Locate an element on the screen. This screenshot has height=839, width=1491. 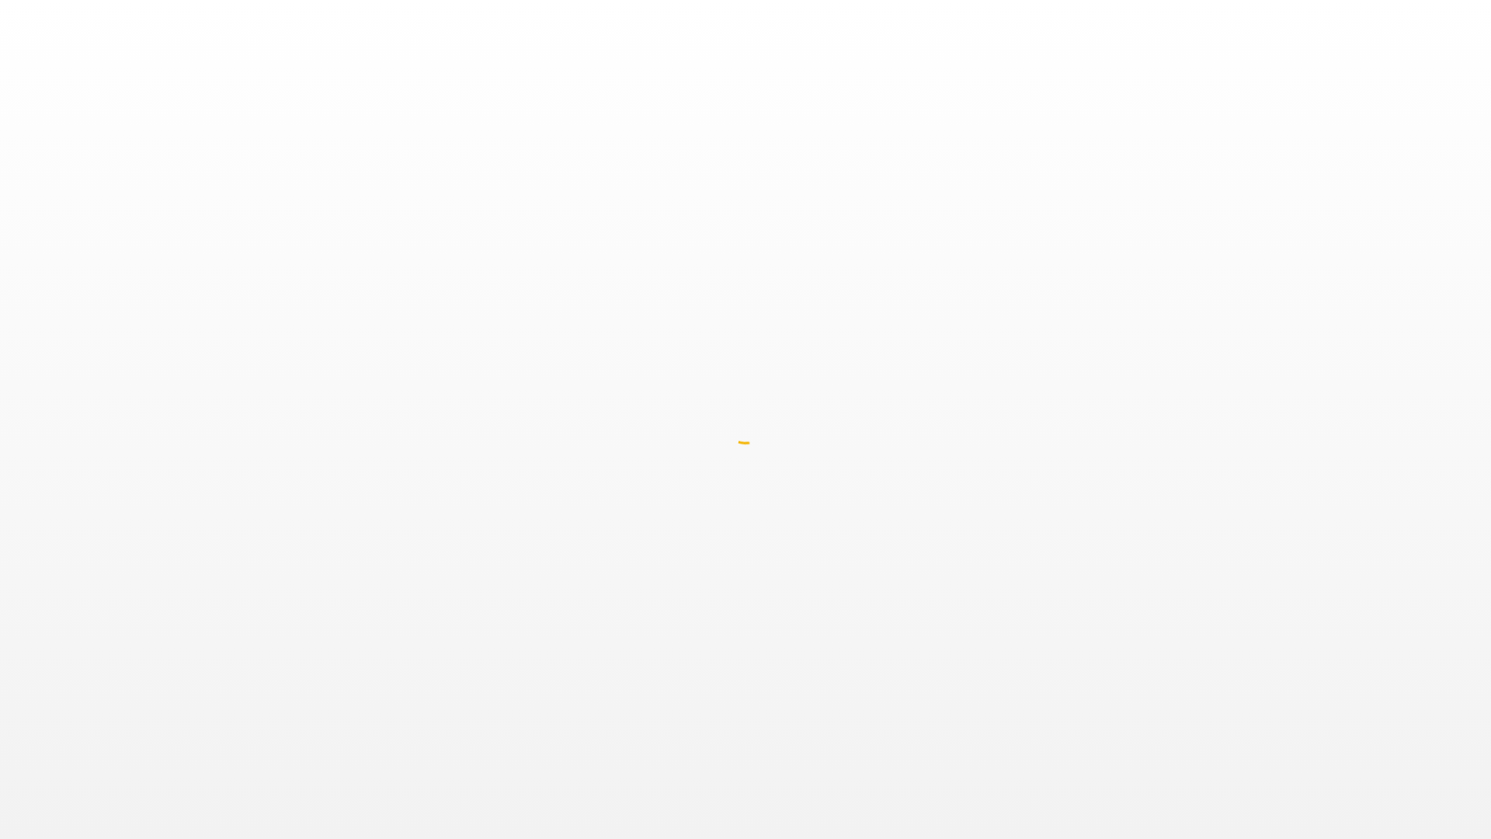
All you can study is located at coordinates (356, 550).